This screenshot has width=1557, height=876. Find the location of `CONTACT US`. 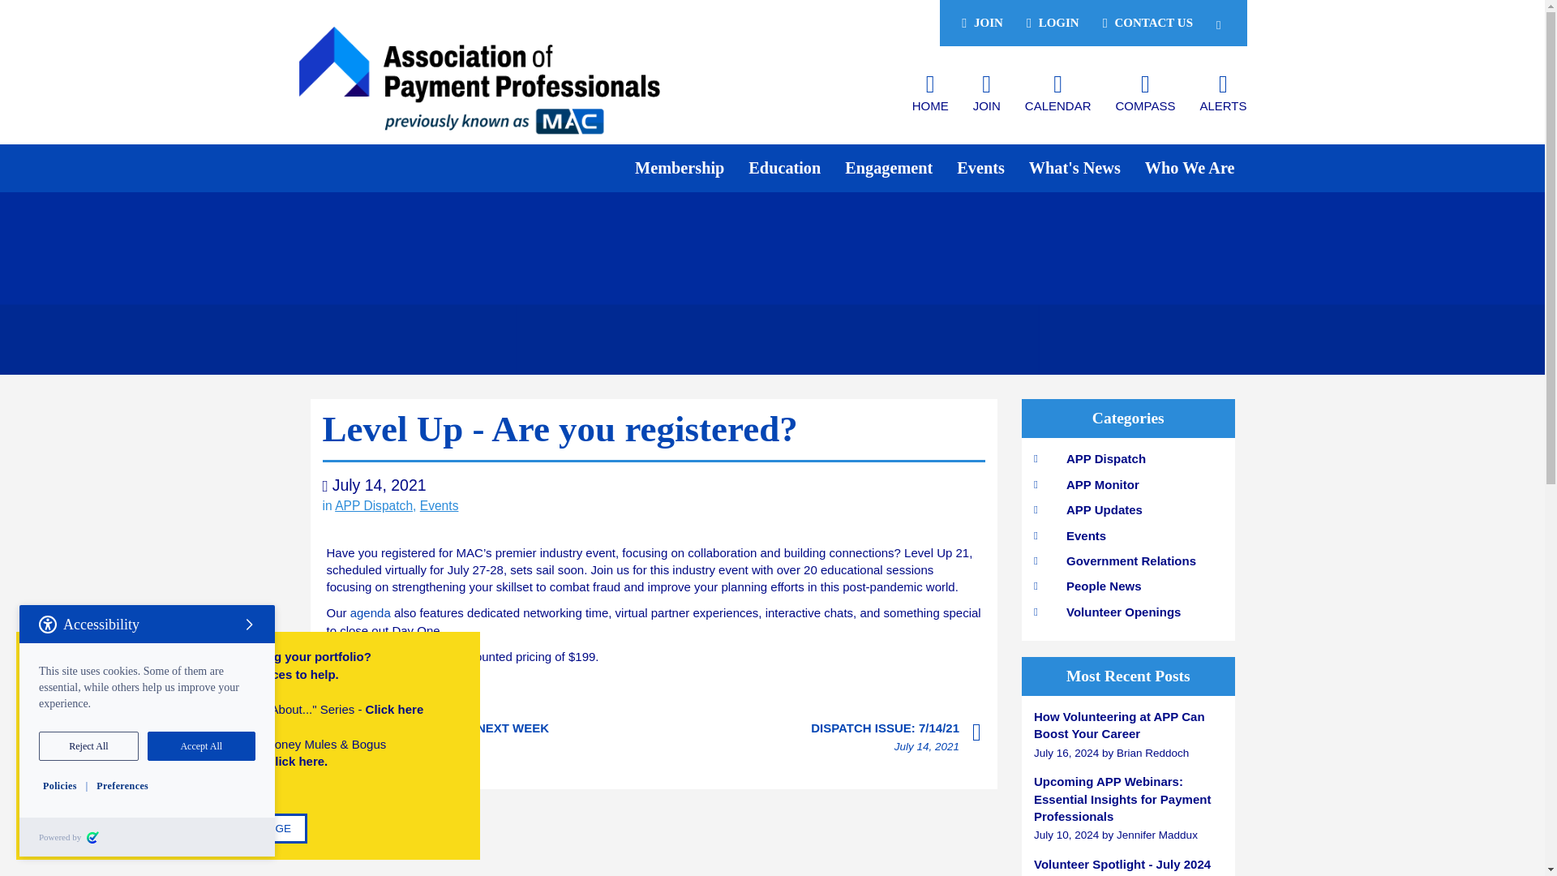

CONTACT US is located at coordinates (1148, 23).